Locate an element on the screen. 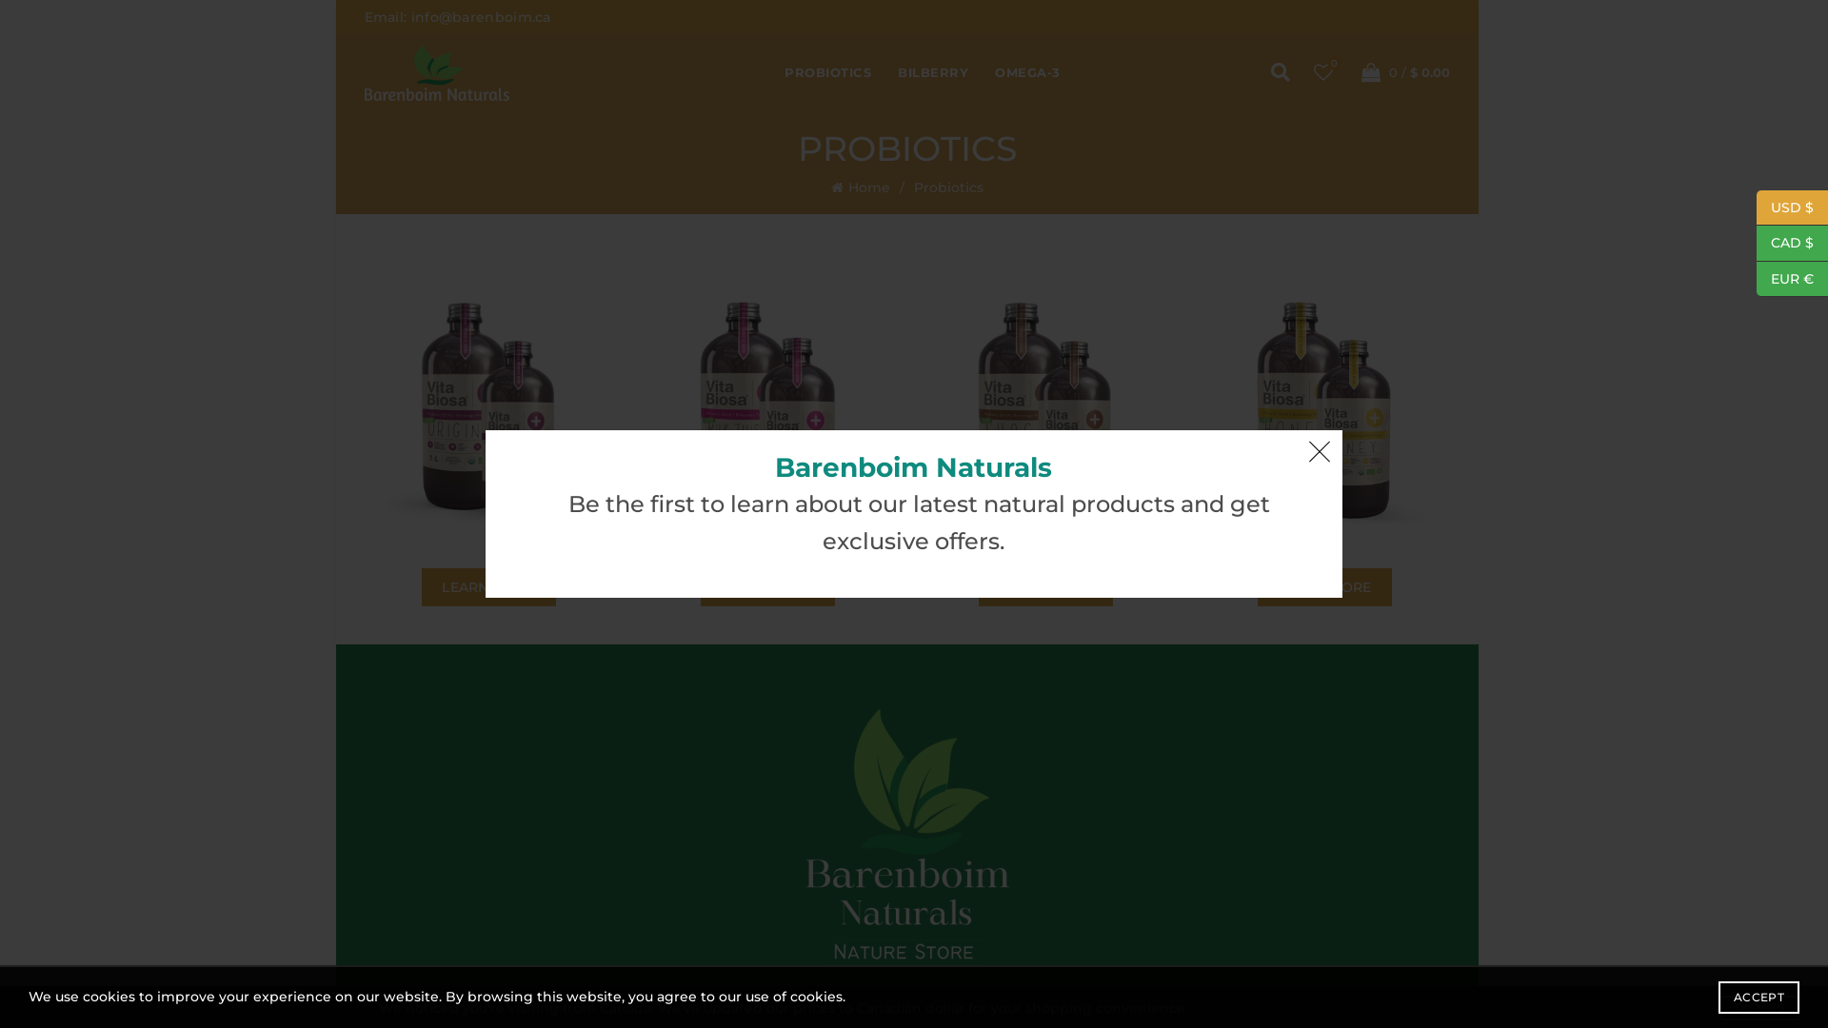 Image resolution: width=1828 pixels, height=1028 pixels. Home is located at coordinates (872, 188).